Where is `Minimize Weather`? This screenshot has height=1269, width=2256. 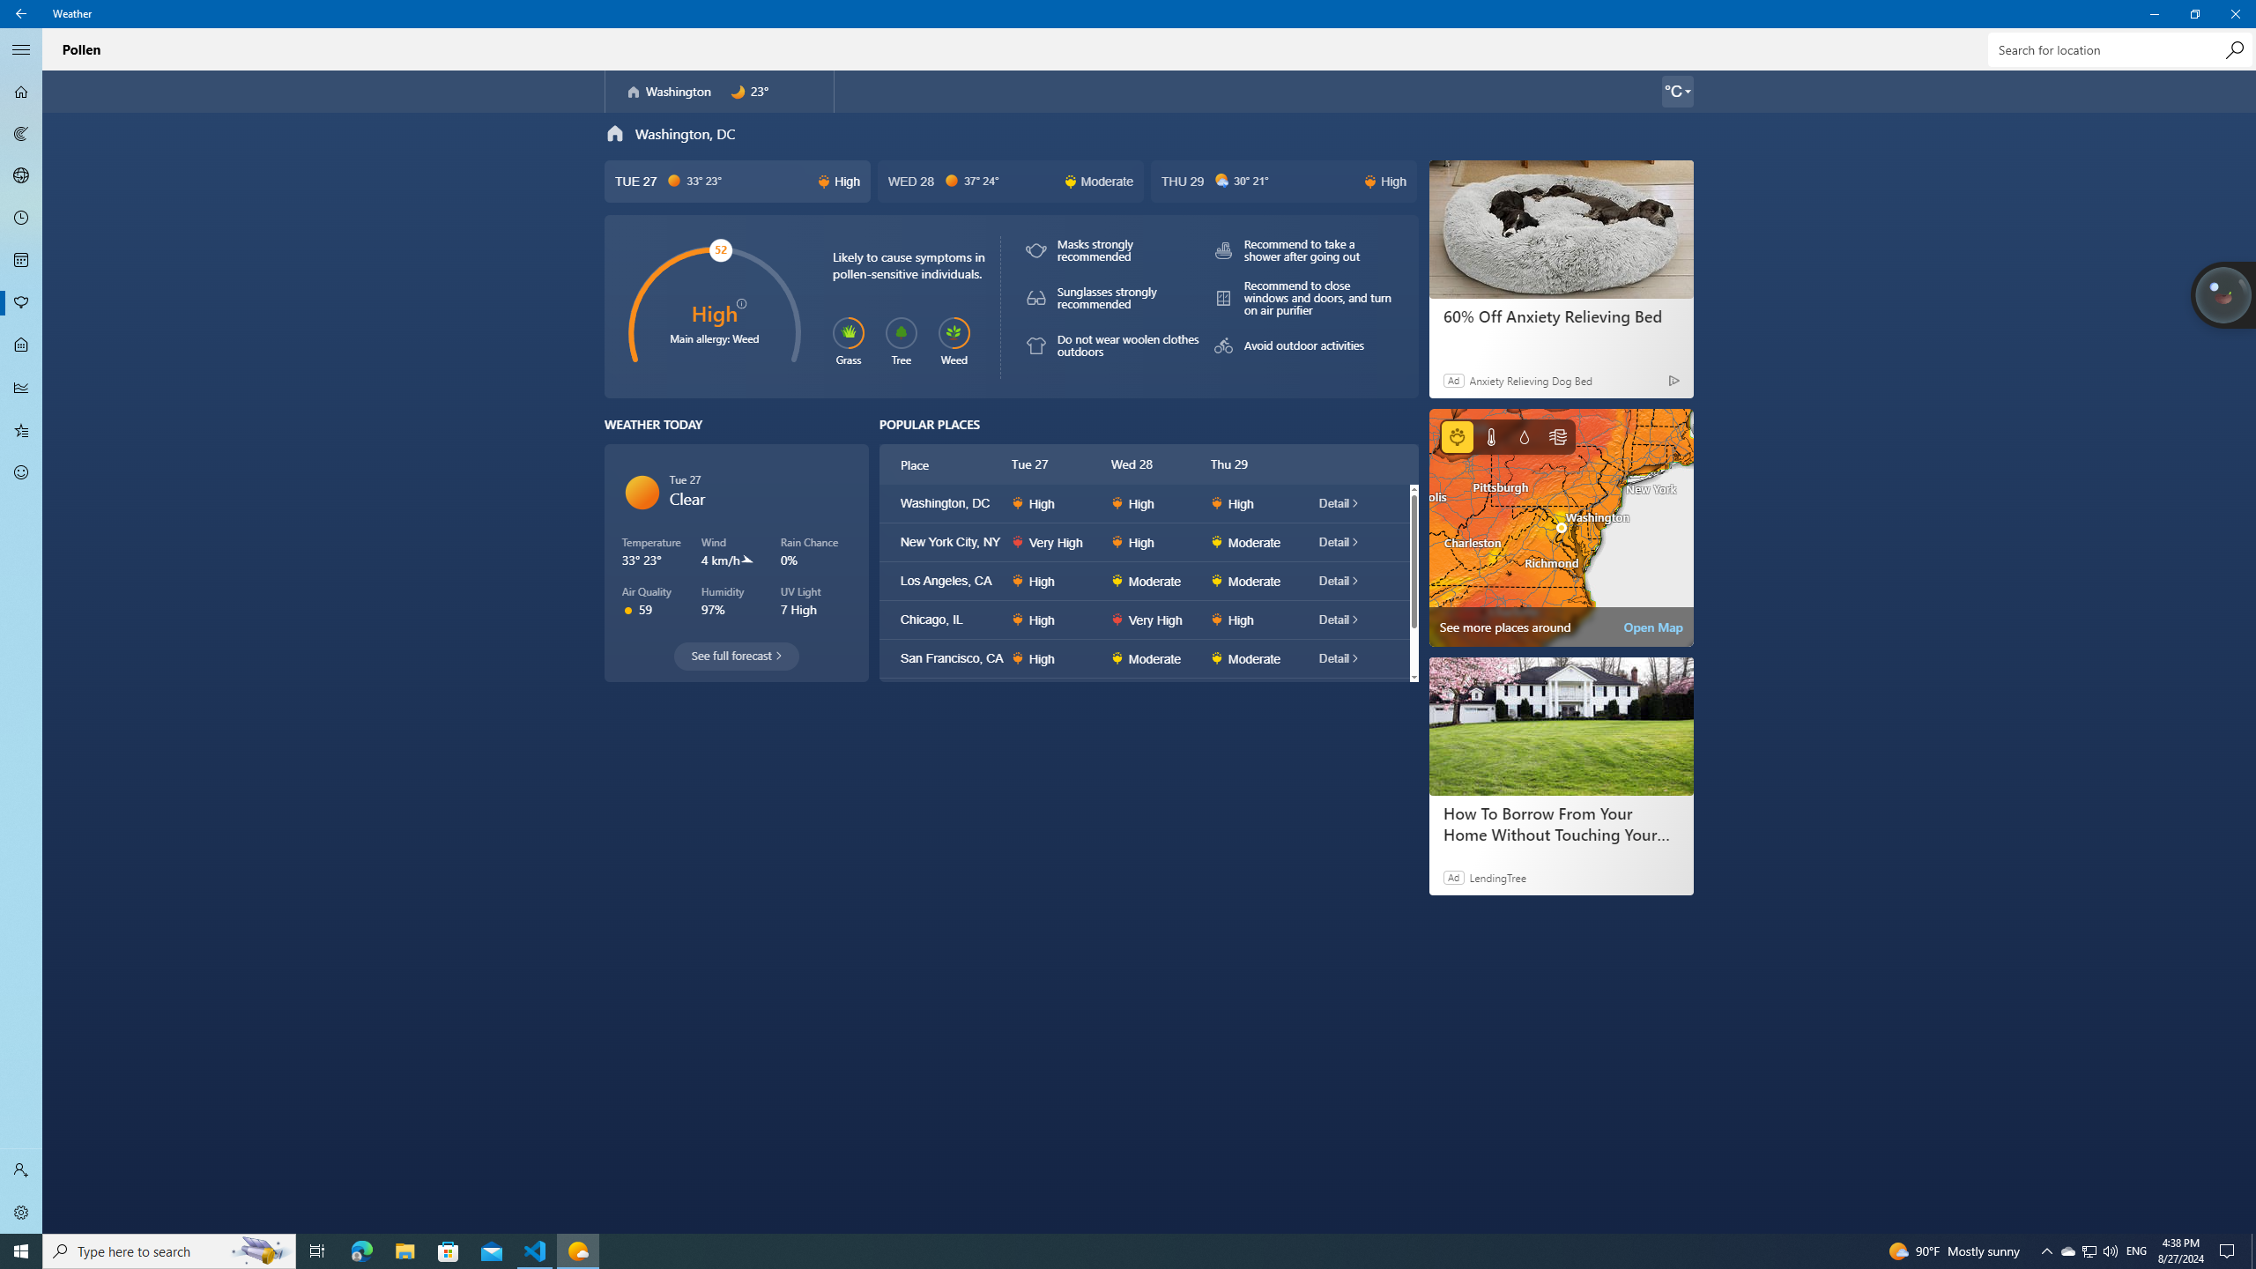 Minimize Weather is located at coordinates (2154, 14).